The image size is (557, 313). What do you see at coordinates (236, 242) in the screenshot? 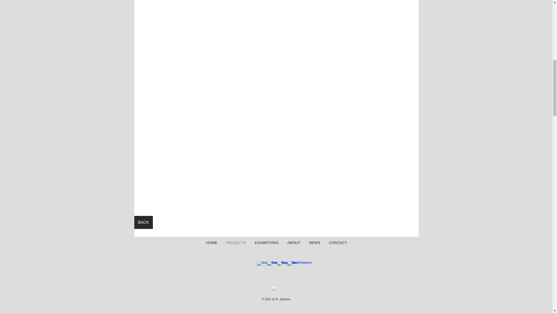
I see `PROJECTS` at bounding box center [236, 242].